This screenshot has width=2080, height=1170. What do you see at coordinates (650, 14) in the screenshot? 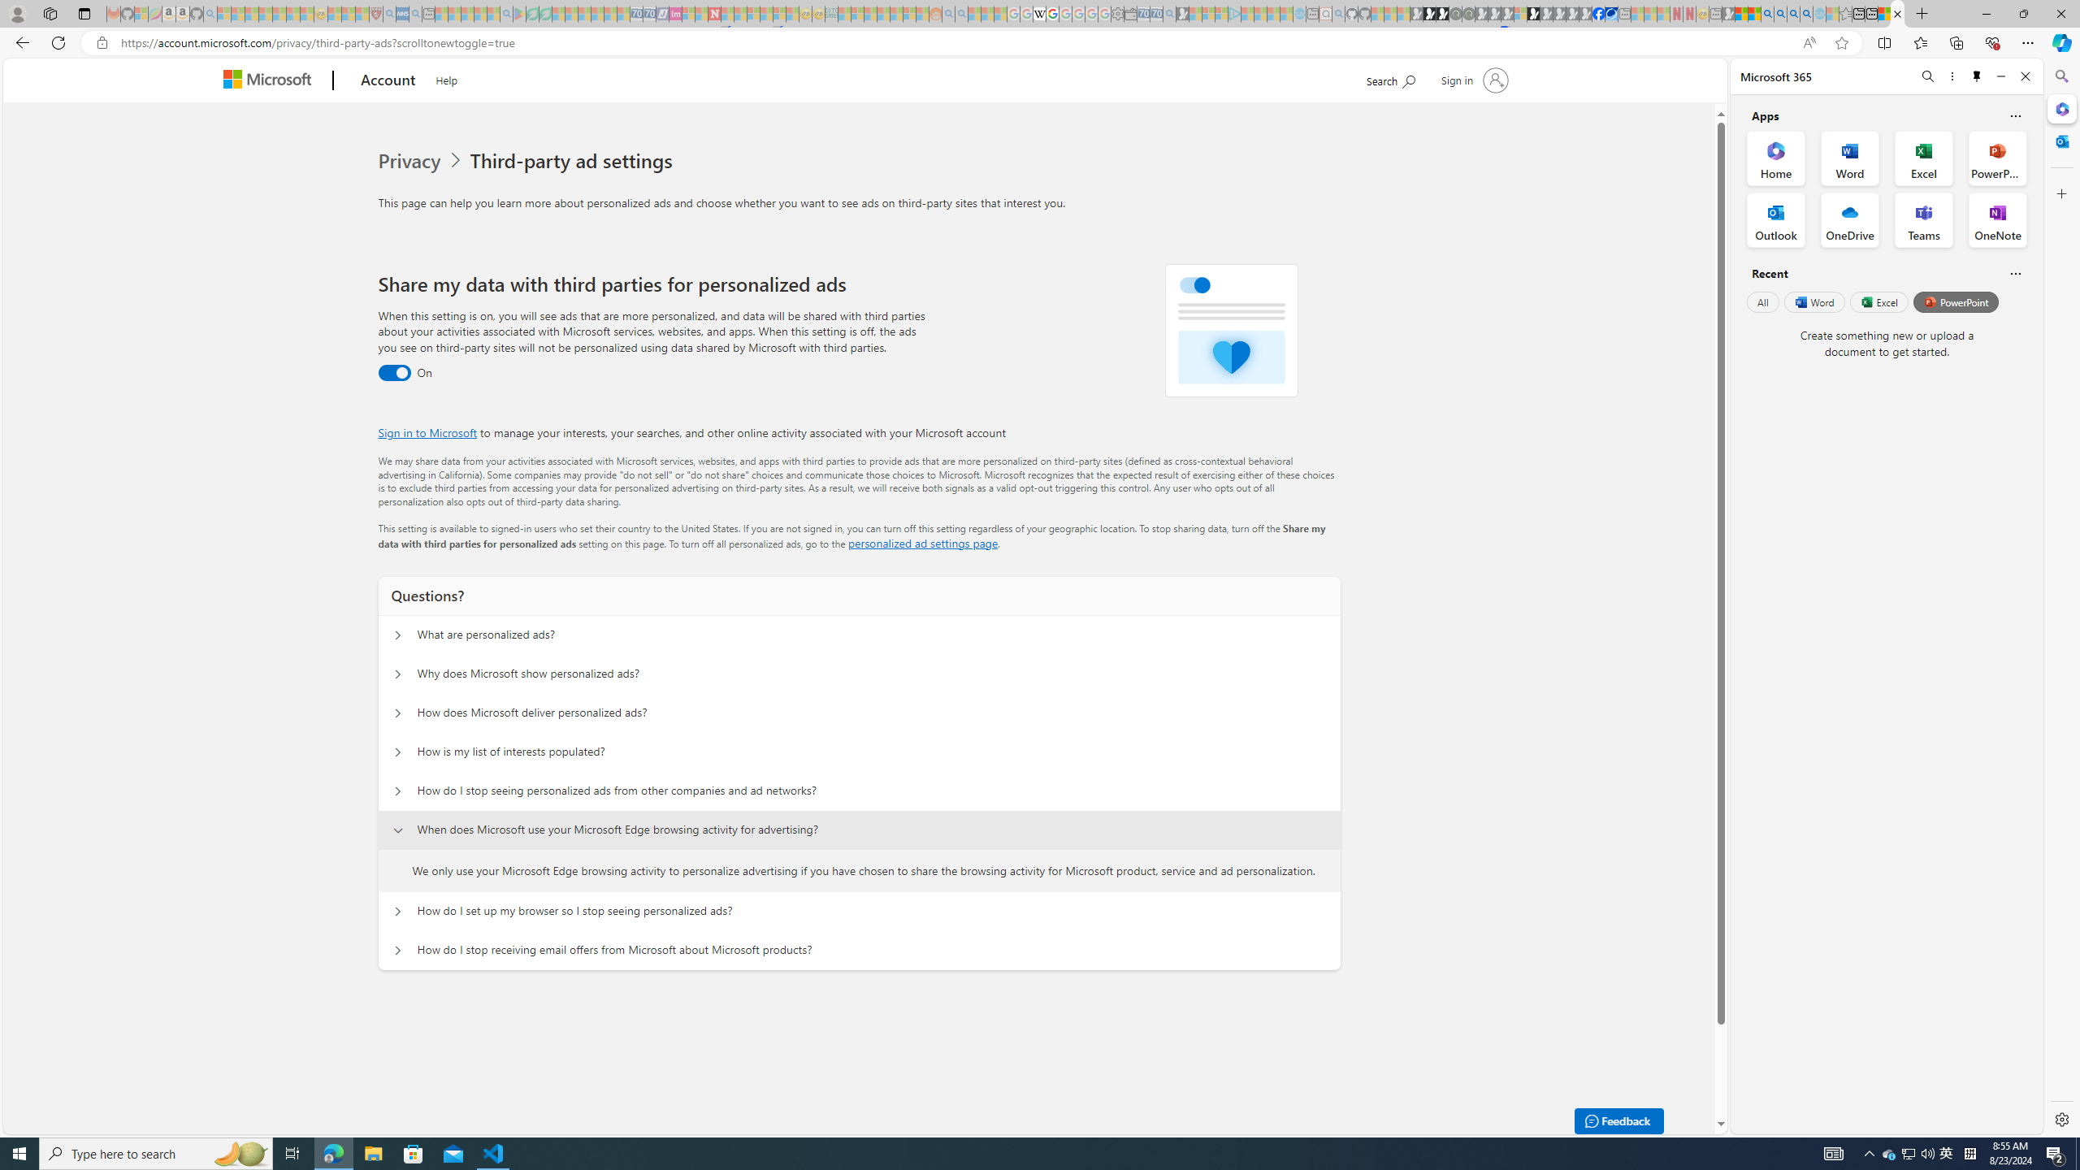
I see `Cheap Hotels - Save70.com - Sleeping` at bounding box center [650, 14].